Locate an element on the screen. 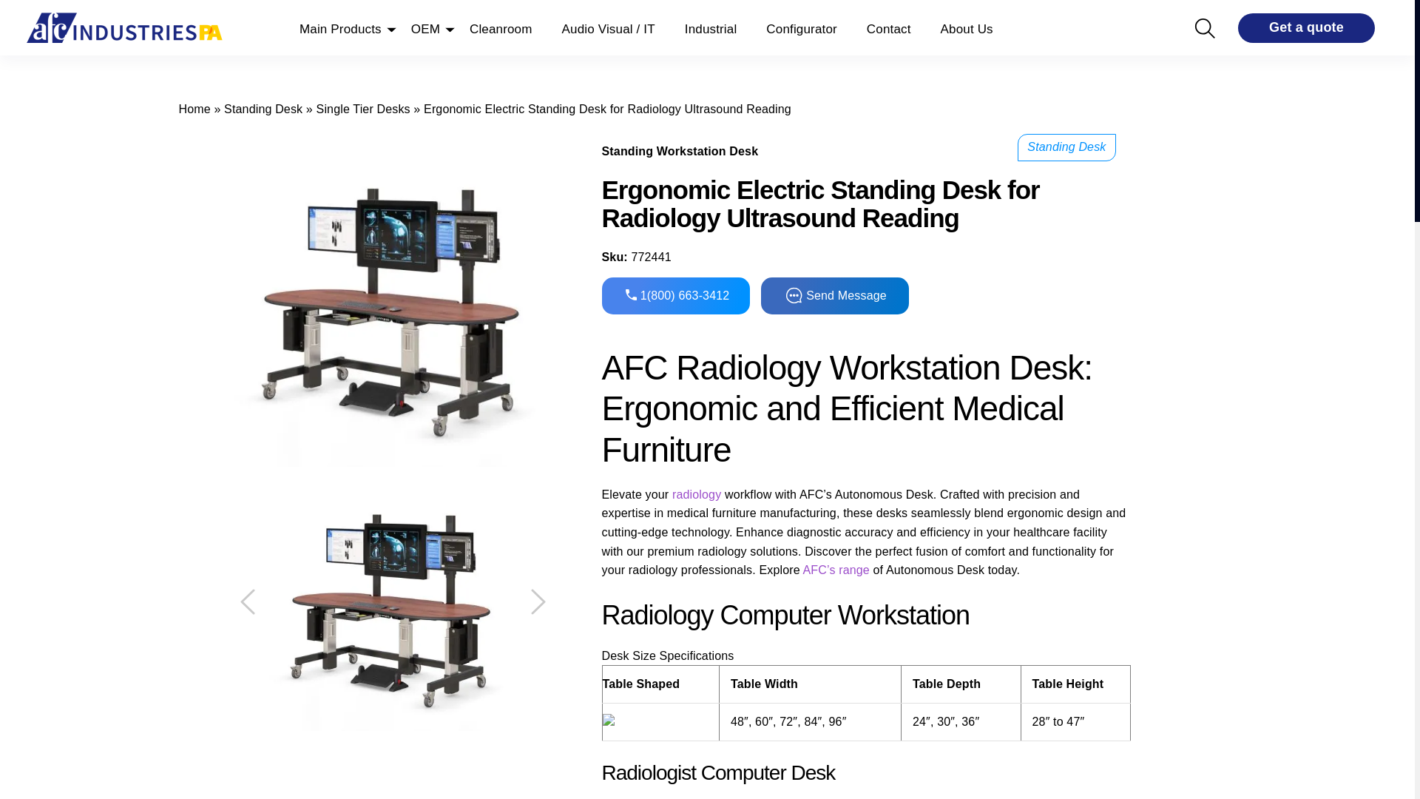 The width and height of the screenshot is (1420, 799). Single Tier Desks is located at coordinates (363, 109).